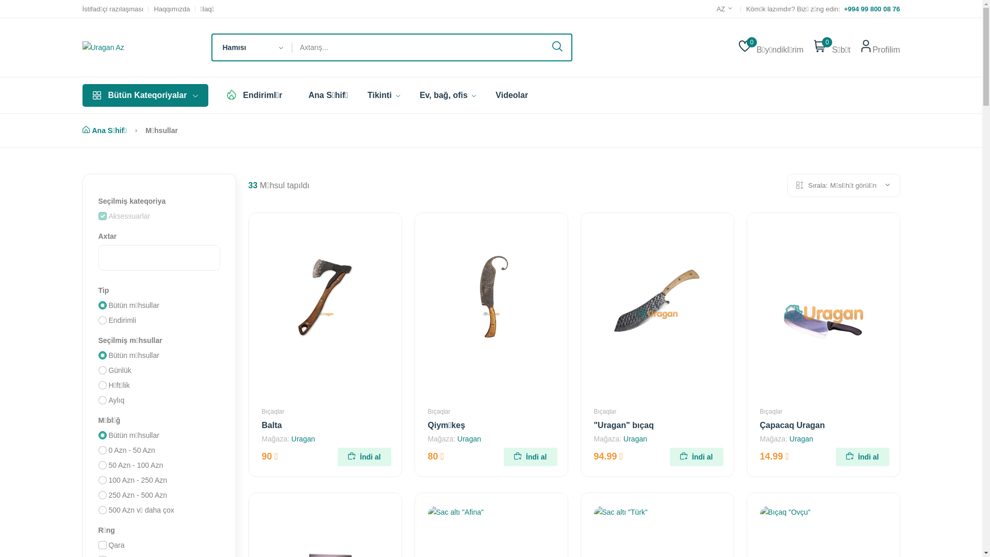 This screenshot has height=557, width=990. Describe the element at coordinates (820, 47) in the screenshot. I see `0` at that location.